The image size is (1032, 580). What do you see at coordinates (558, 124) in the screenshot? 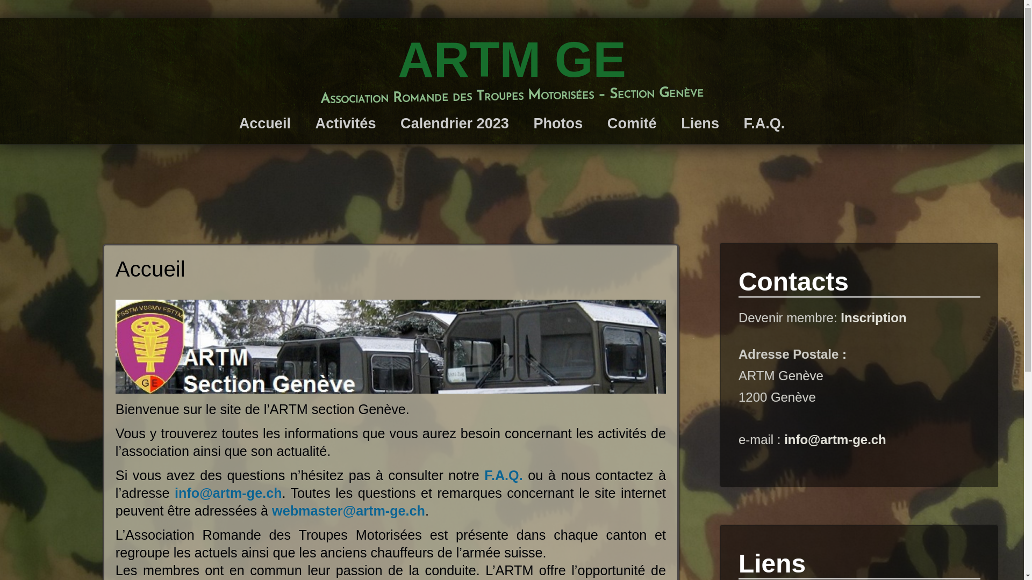
I see `Photos` at bounding box center [558, 124].